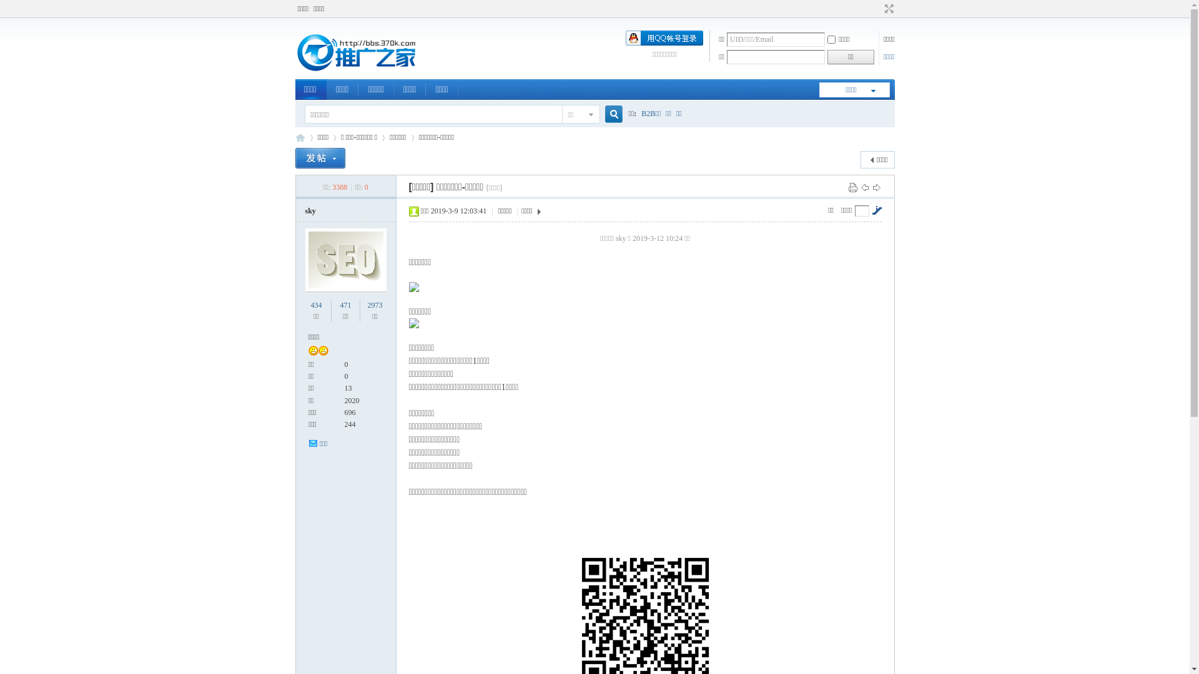 The image size is (1199, 674). What do you see at coordinates (310, 211) in the screenshot?
I see `sky` at bounding box center [310, 211].